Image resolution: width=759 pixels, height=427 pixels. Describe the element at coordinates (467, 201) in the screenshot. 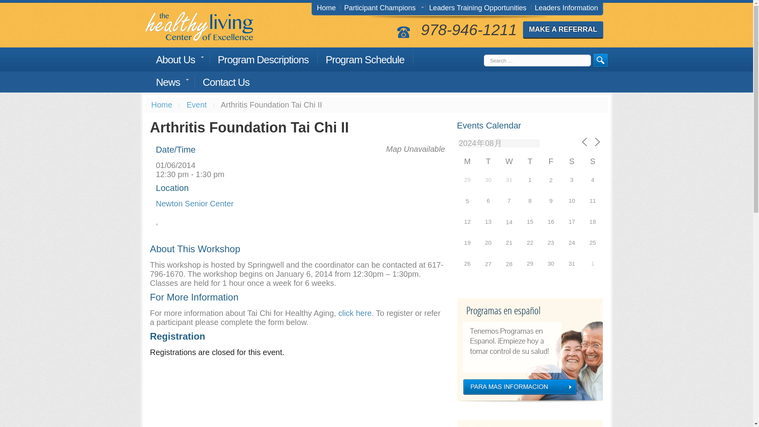

I see `A Matter of Balance` at that location.